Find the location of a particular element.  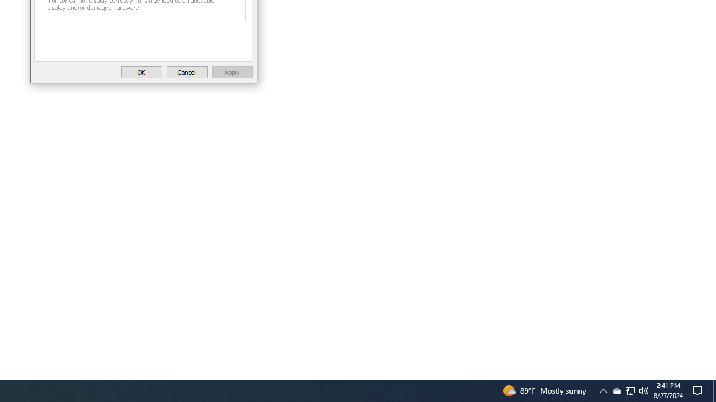

Cancel is located at coordinates (630, 391).